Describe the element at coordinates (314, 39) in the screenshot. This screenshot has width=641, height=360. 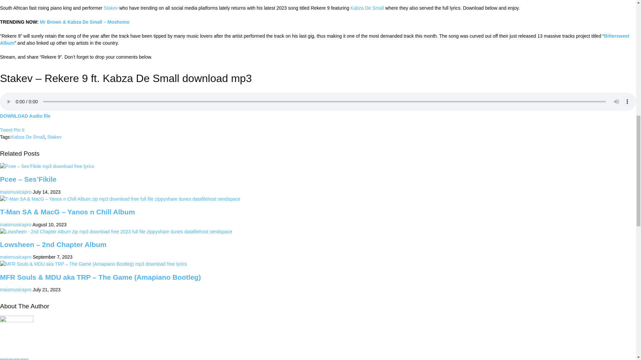
I see `Bittersweet Album` at that location.